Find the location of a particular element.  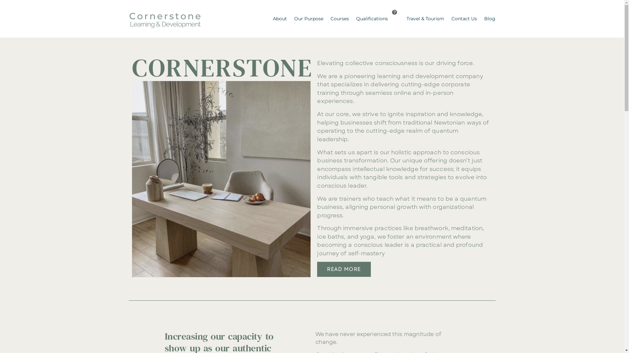

READ MORE is located at coordinates (344, 269).